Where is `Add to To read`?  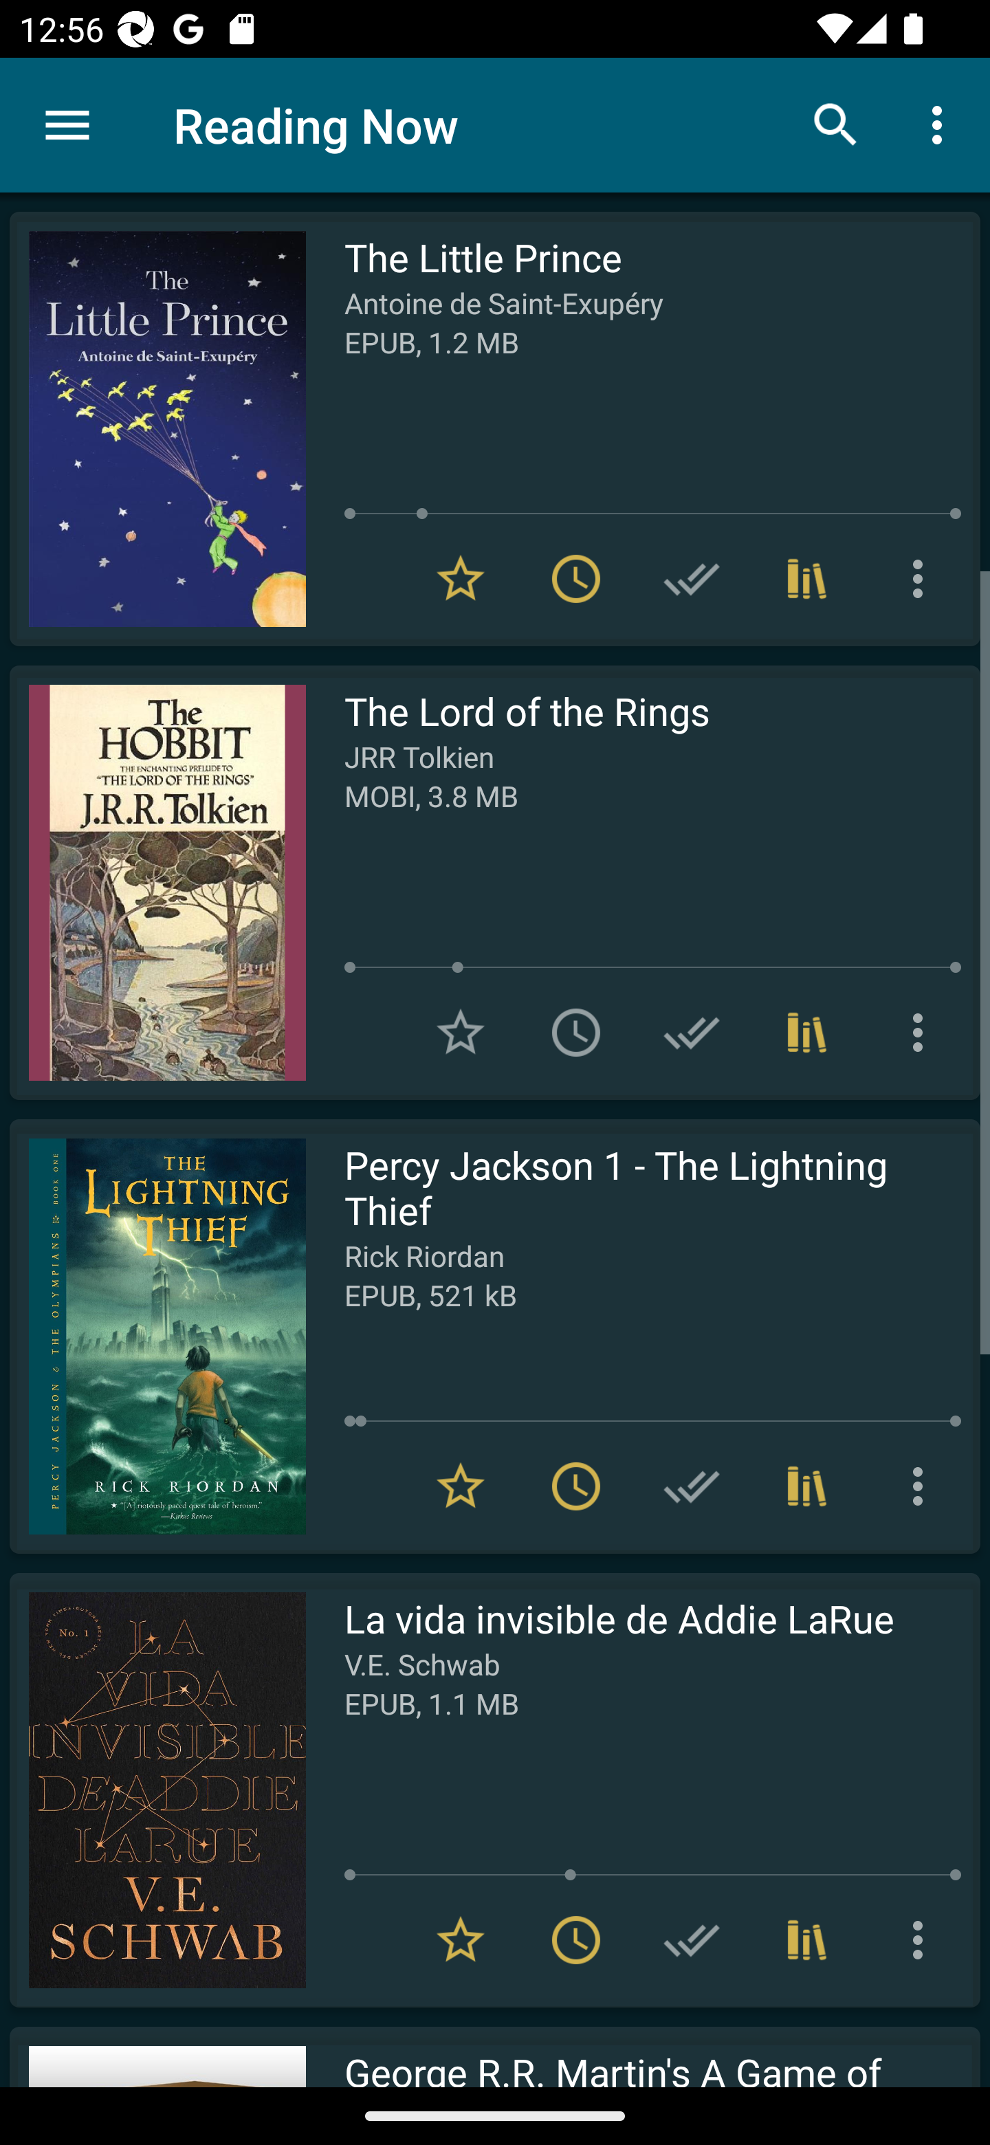
Add to To read is located at coordinates (576, 1031).